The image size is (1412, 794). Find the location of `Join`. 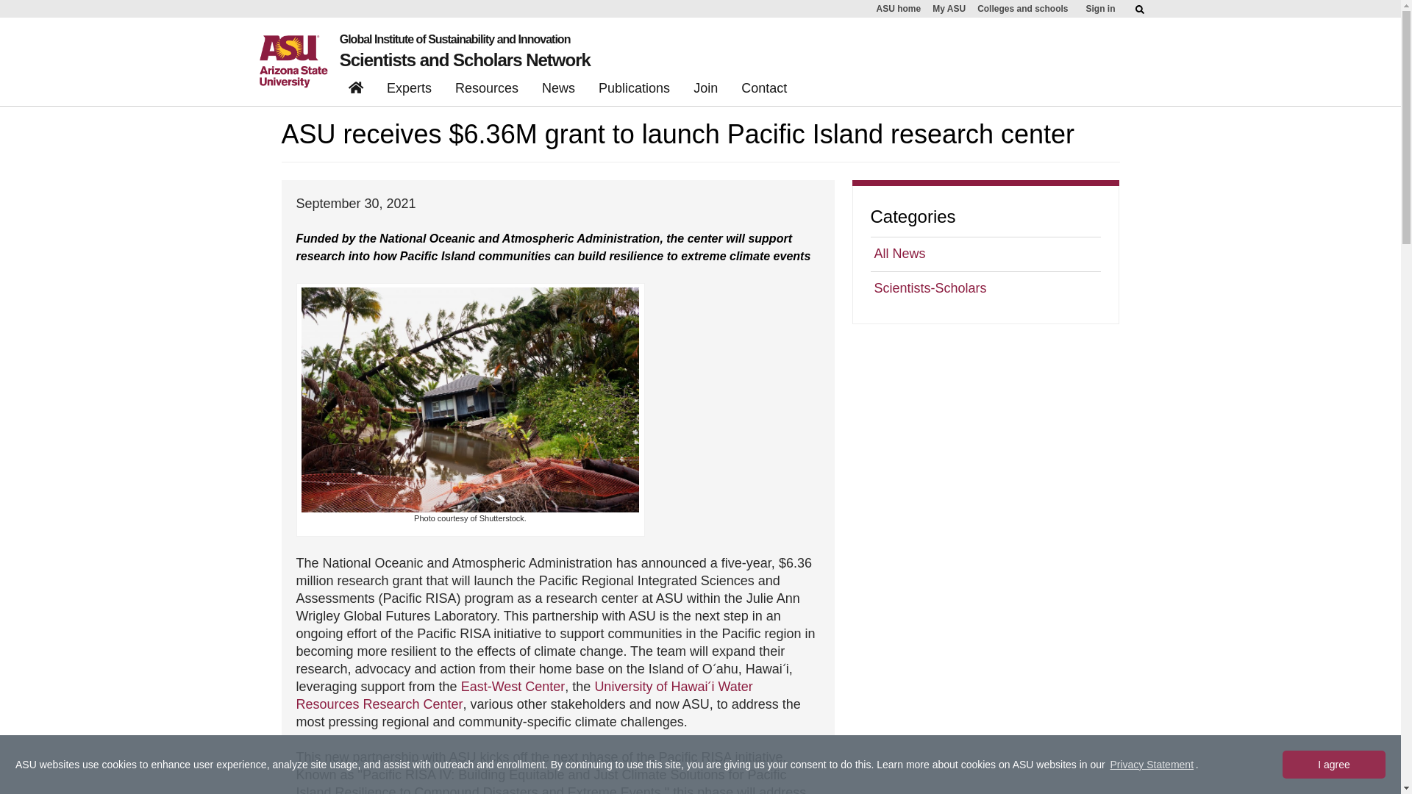

Join is located at coordinates (706, 90).